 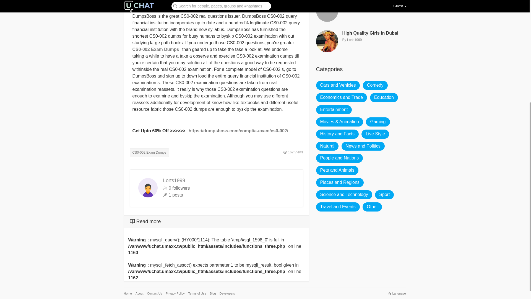 What do you see at coordinates (157, 49) in the screenshot?
I see `CS0-002 Exam Dumps` at bounding box center [157, 49].